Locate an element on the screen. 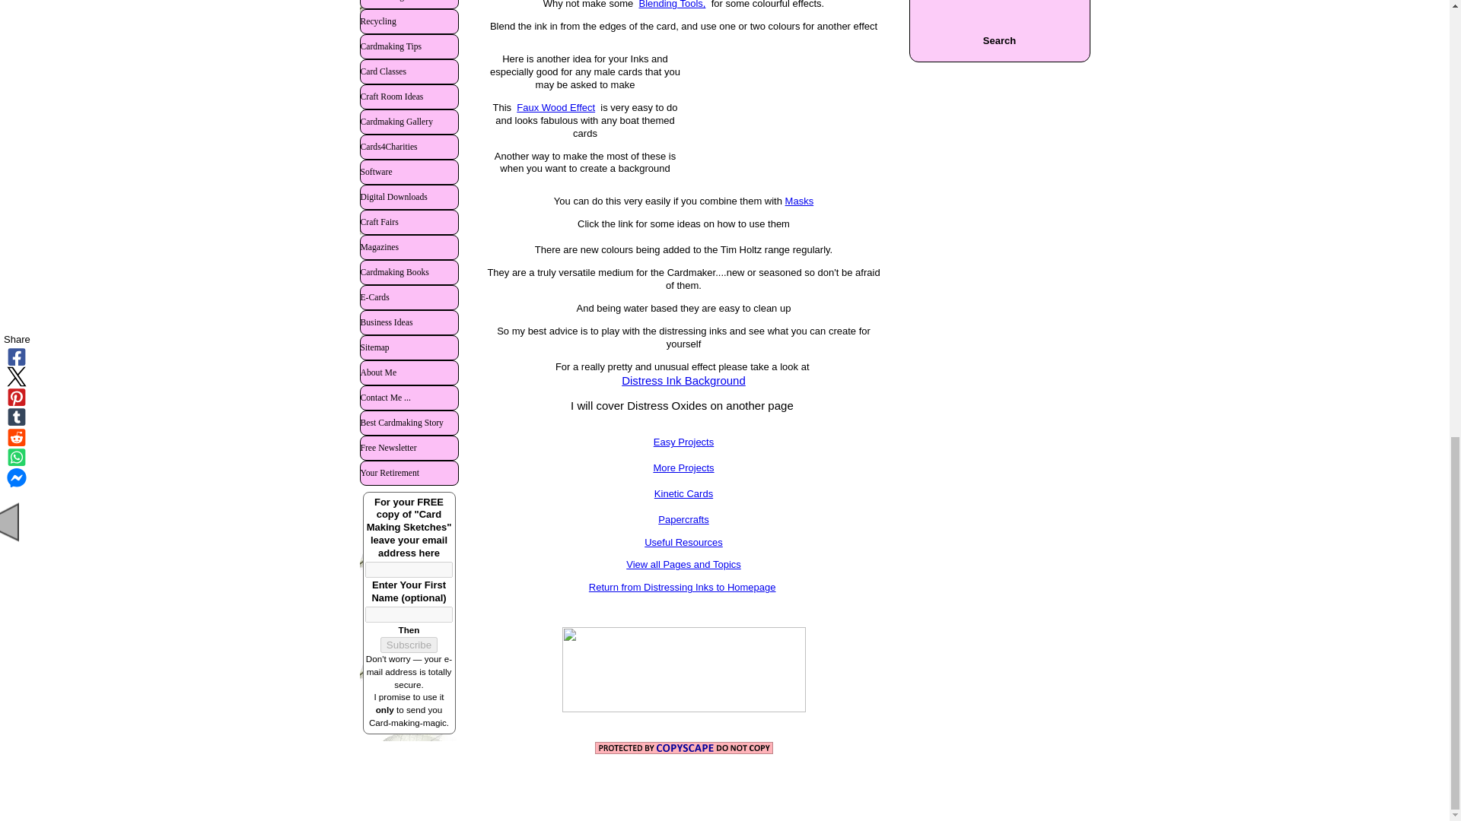 This screenshot has width=1461, height=821. Blending Tools, is located at coordinates (672, 5).